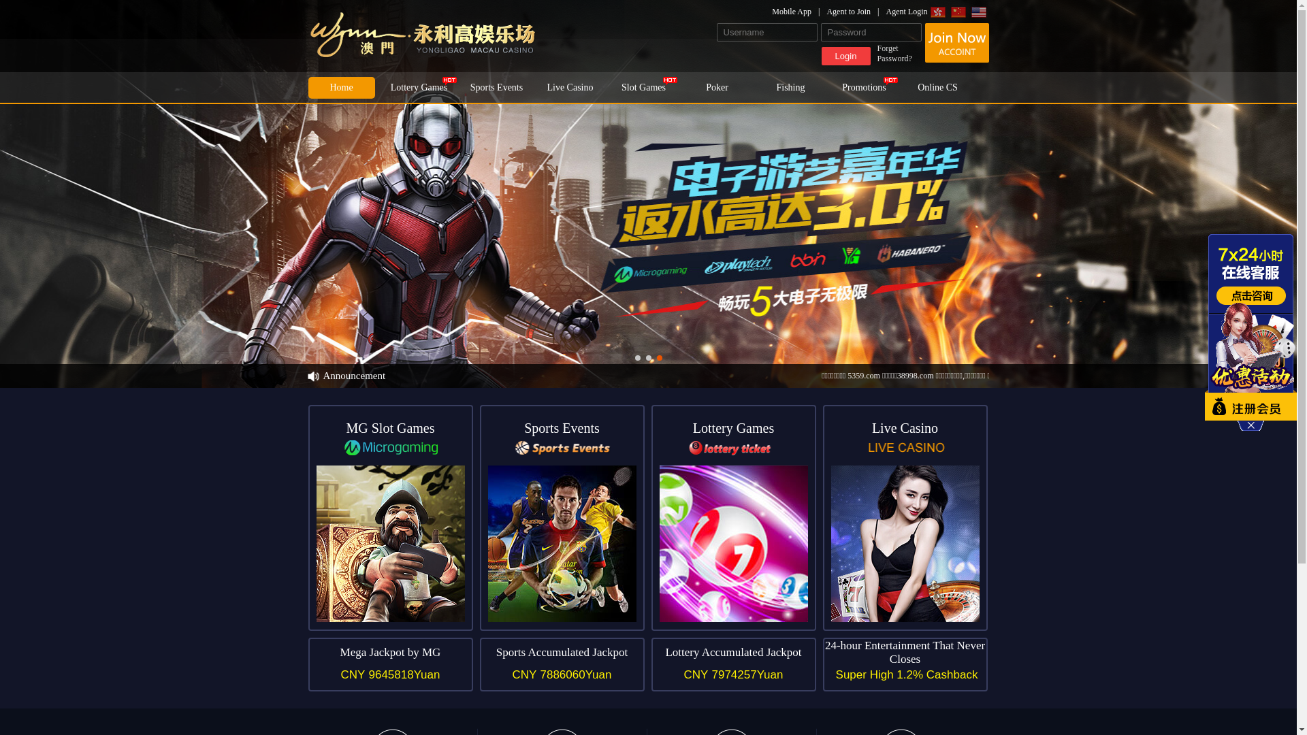 The height and width of the screenshot is (735, 1307). Describe the element at coordinates (905, 518) in the screenshot. I see `Live Casino` at that location.